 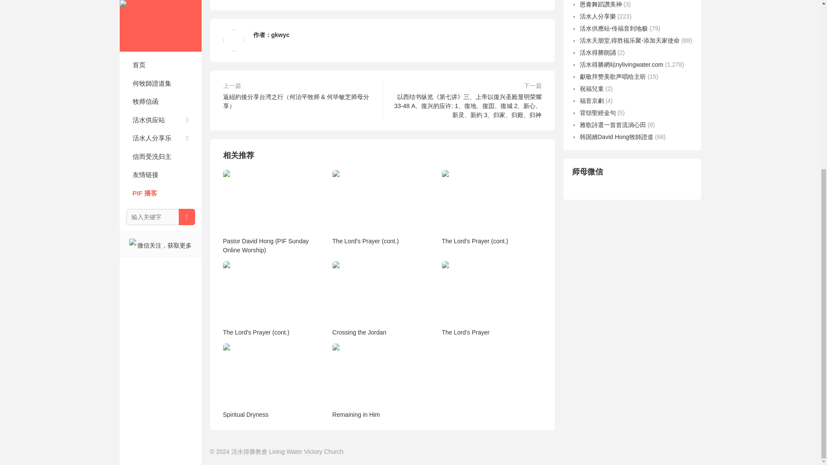 I want to click on Crossing the Jordan, so click(x=382, y=298).